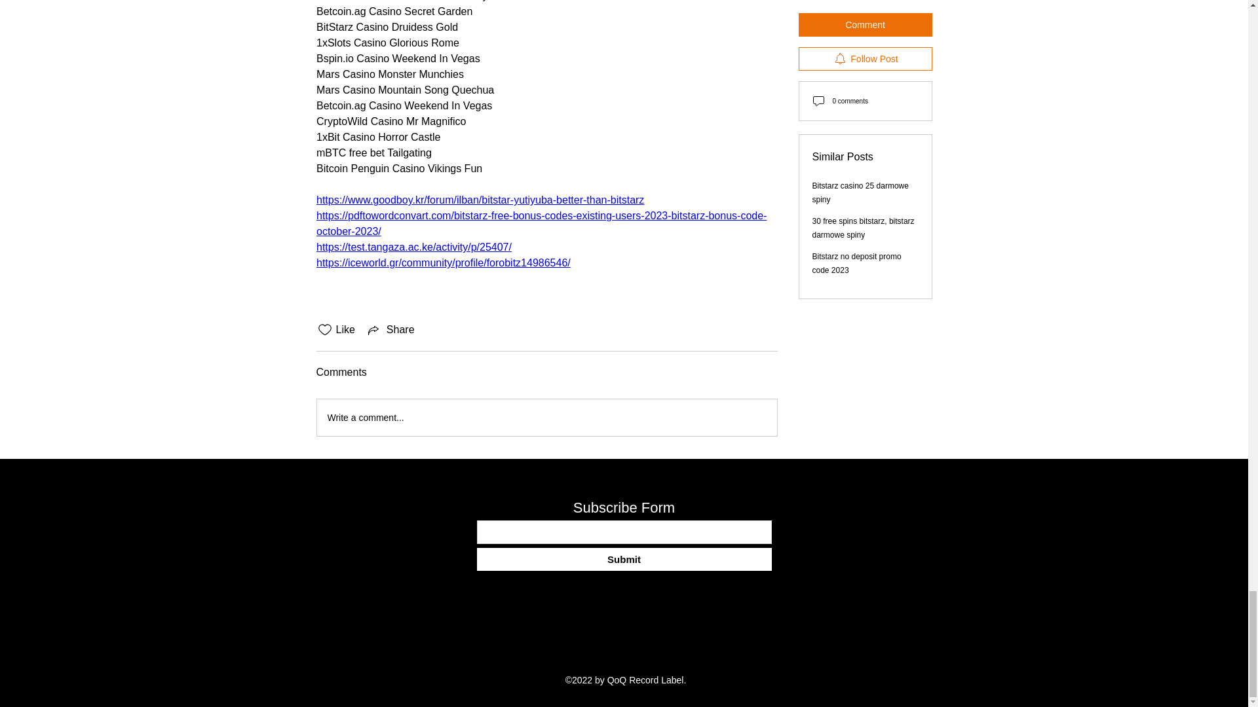  I want to click on Write a comment..., so click(546, 418).